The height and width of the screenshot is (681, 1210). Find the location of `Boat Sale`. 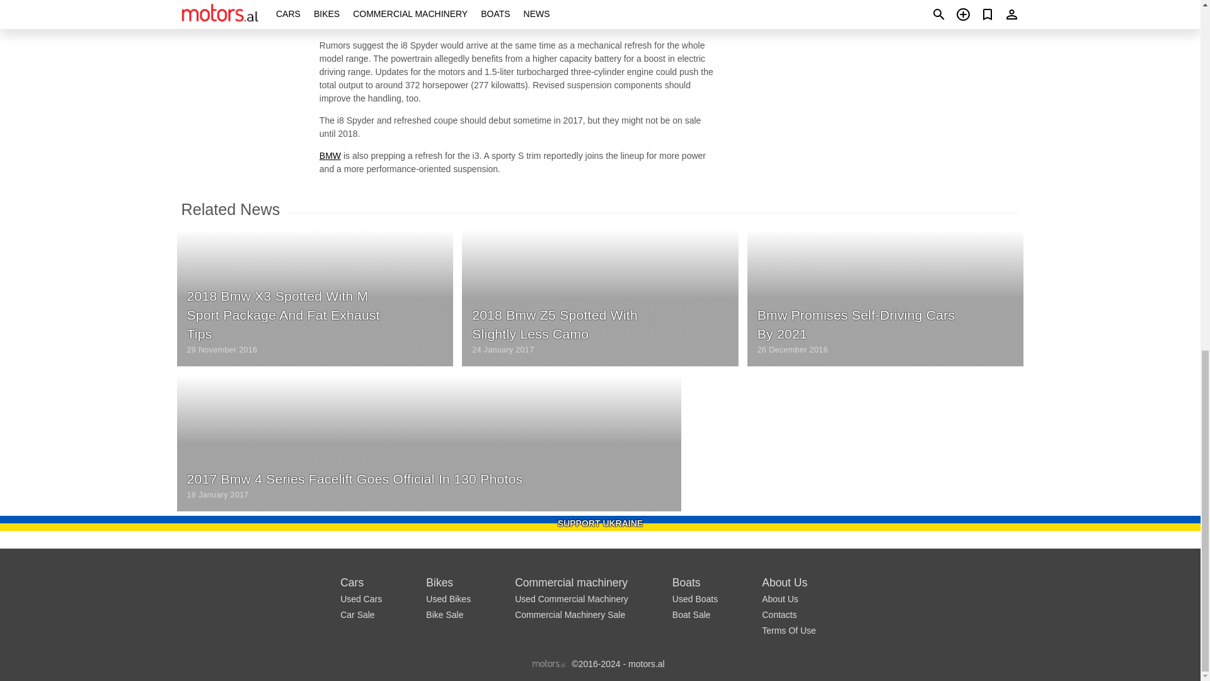

Boat Sale is located at coordinates (692, 614).